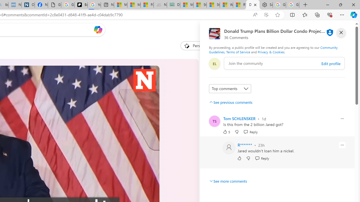 The image size is (360, 202). What do you see at coordinates (229, 148) in the screenshot?
I see `Profile Picture` at bounding box center [229, 148].